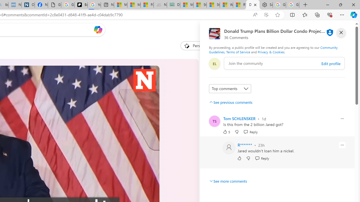 The image size is (360, 202). What do you see at coordinates (229, 148) in the screenshot?
I see `Profile Picture` at bounding box center [229, 148].